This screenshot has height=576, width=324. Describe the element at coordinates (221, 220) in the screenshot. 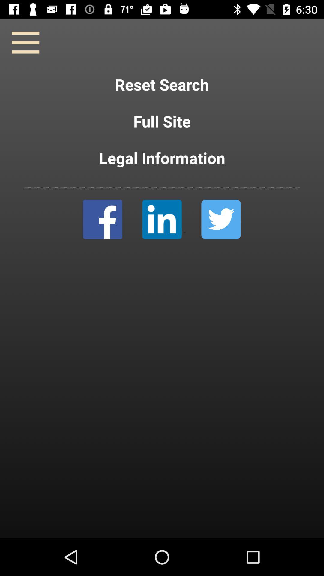

I see `twitter selection` at that location.